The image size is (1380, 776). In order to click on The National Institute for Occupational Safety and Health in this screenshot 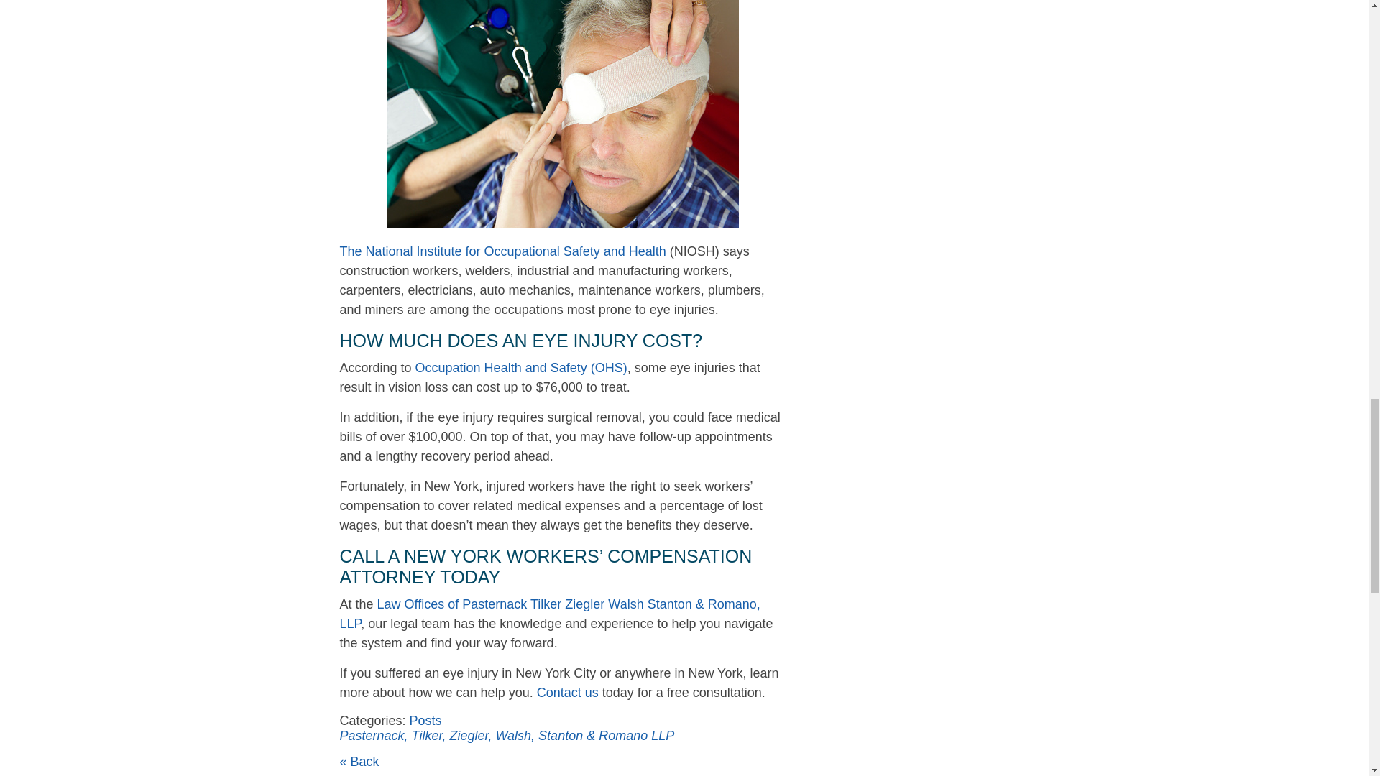, I will do `click(502, 251)`.